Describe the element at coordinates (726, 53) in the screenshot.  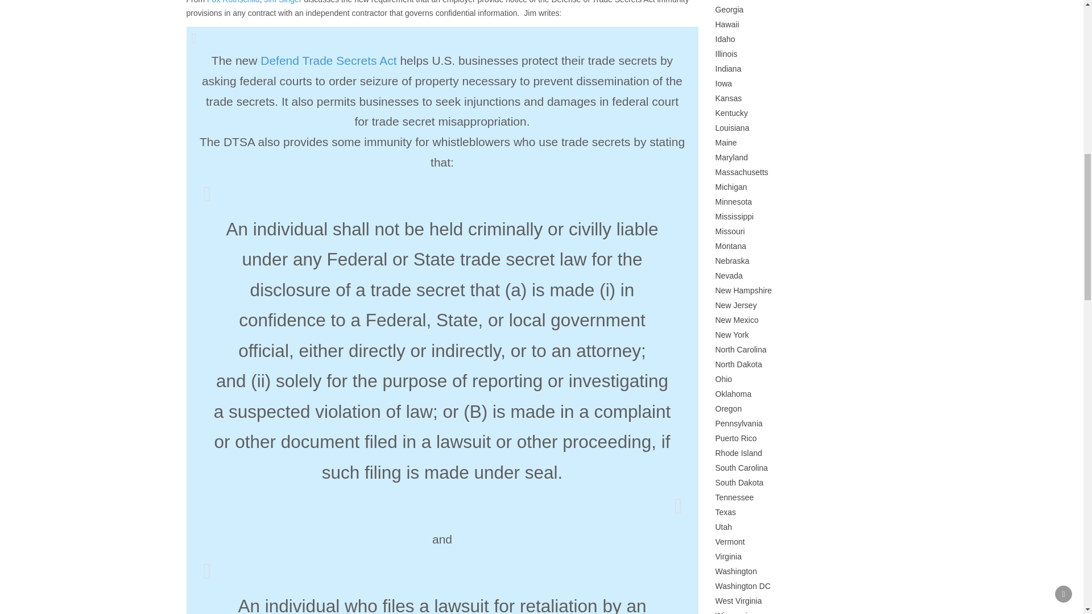
I see `Illinois` at that location.